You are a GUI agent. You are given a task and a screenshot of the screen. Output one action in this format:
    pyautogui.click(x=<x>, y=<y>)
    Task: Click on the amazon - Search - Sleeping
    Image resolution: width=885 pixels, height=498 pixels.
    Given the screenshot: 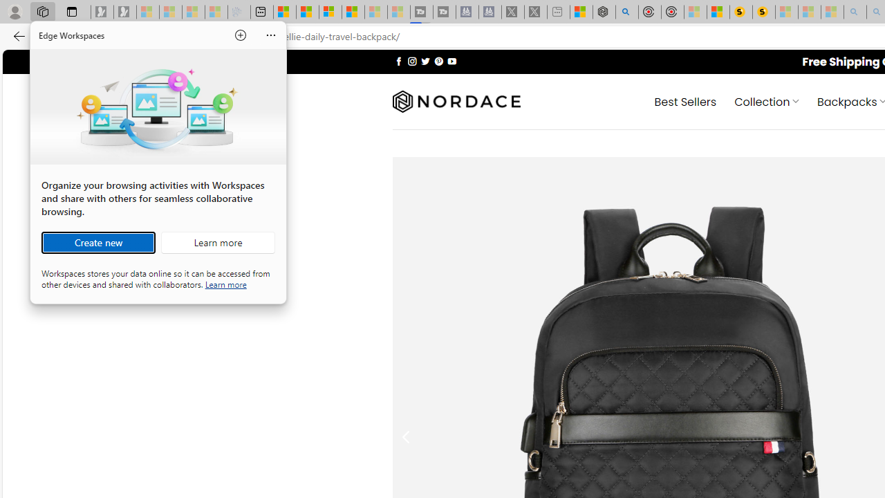 What is the action you would take?
    pyautogui.click(x=855, y=12)
    